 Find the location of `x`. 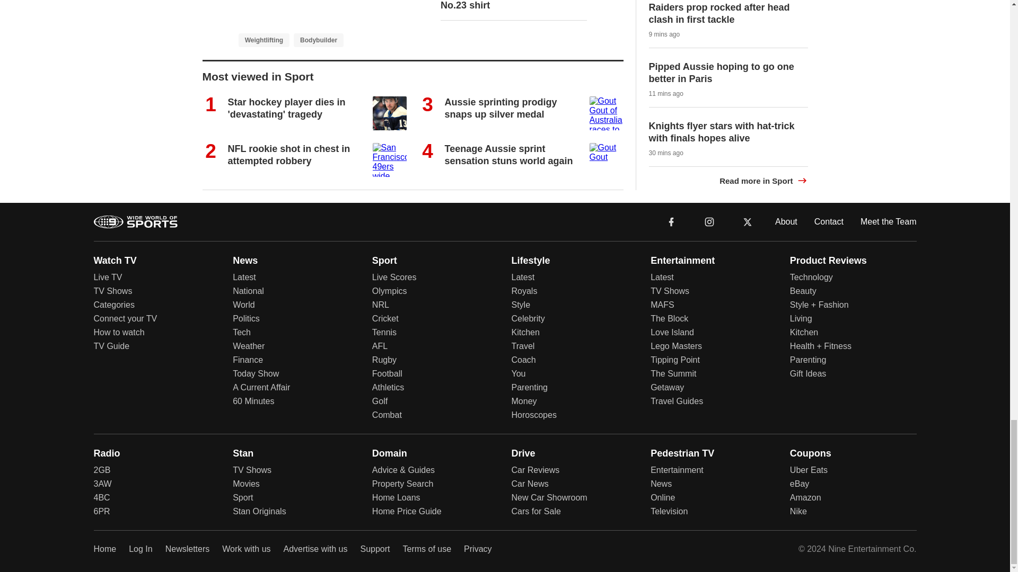

x is located at coordinates (748, 221).